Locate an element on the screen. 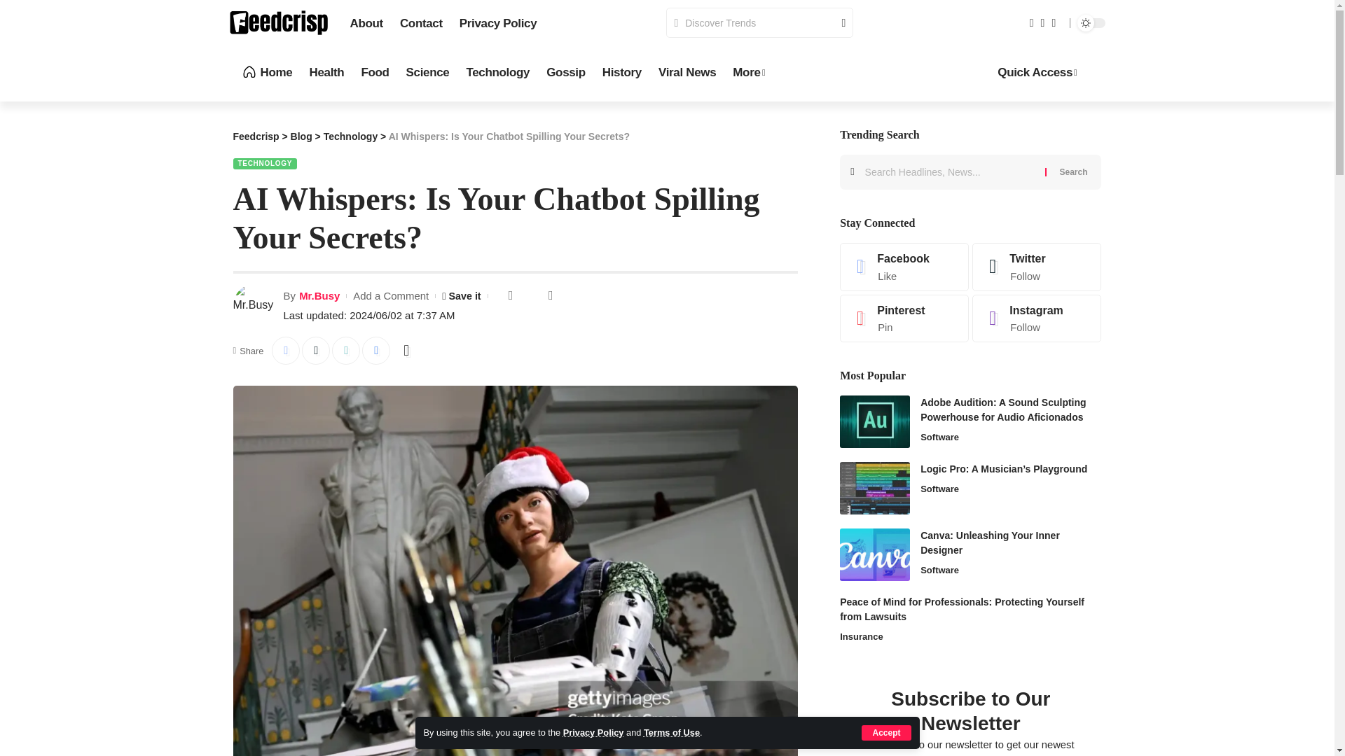  Privacy Policy is located at coordinates (498, 24).